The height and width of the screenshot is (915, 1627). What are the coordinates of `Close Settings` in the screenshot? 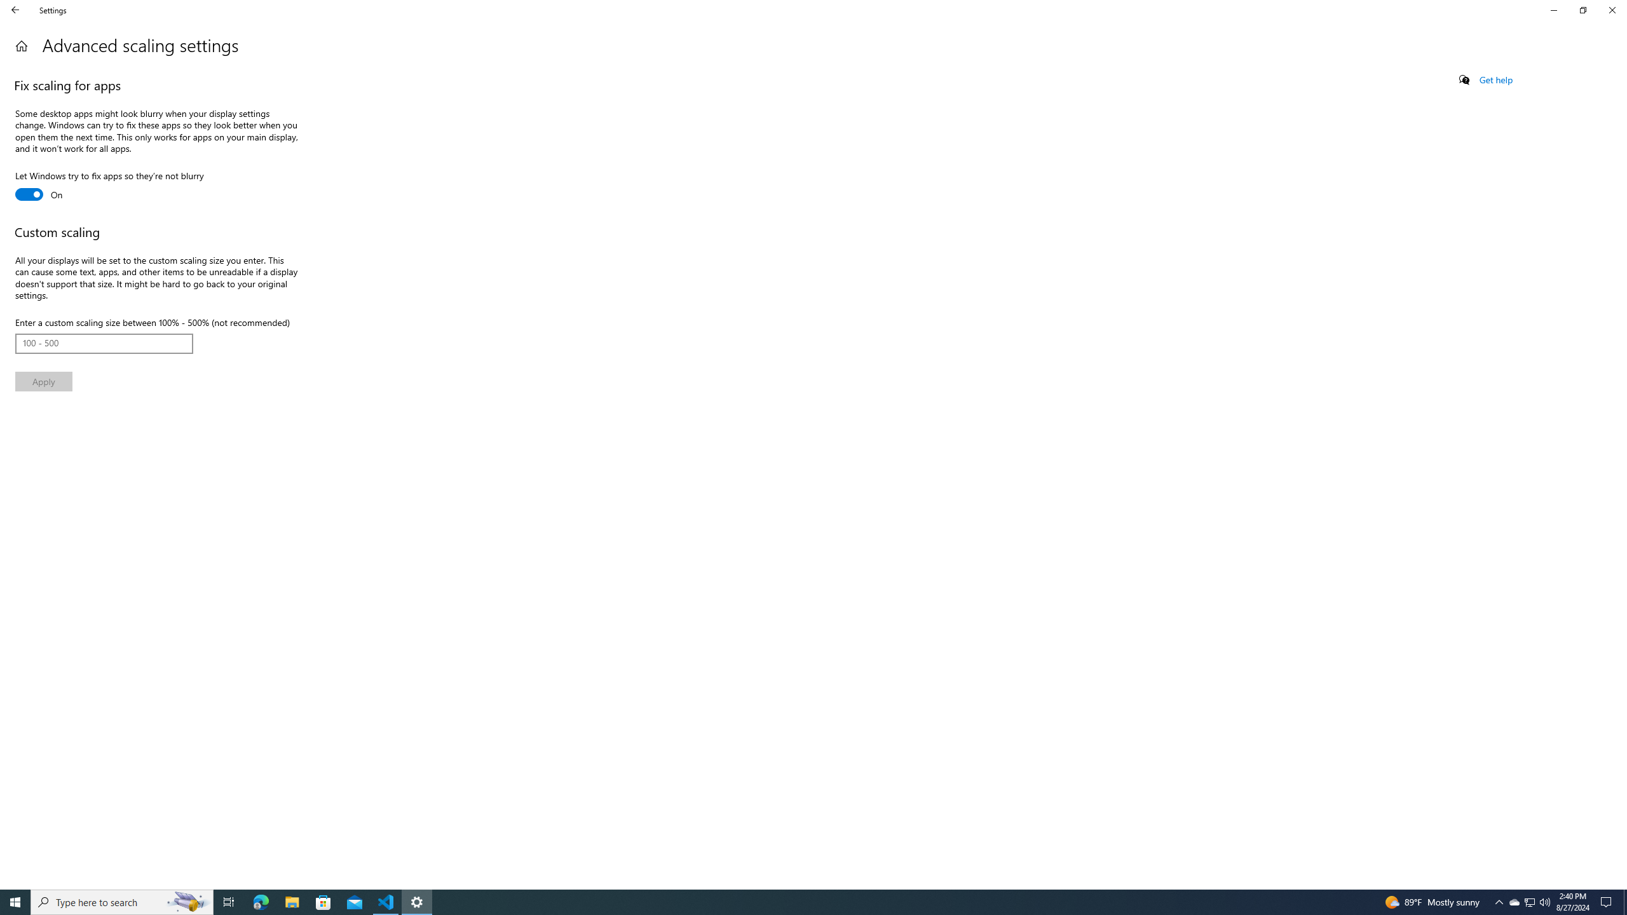 It's located at (1612, 10).